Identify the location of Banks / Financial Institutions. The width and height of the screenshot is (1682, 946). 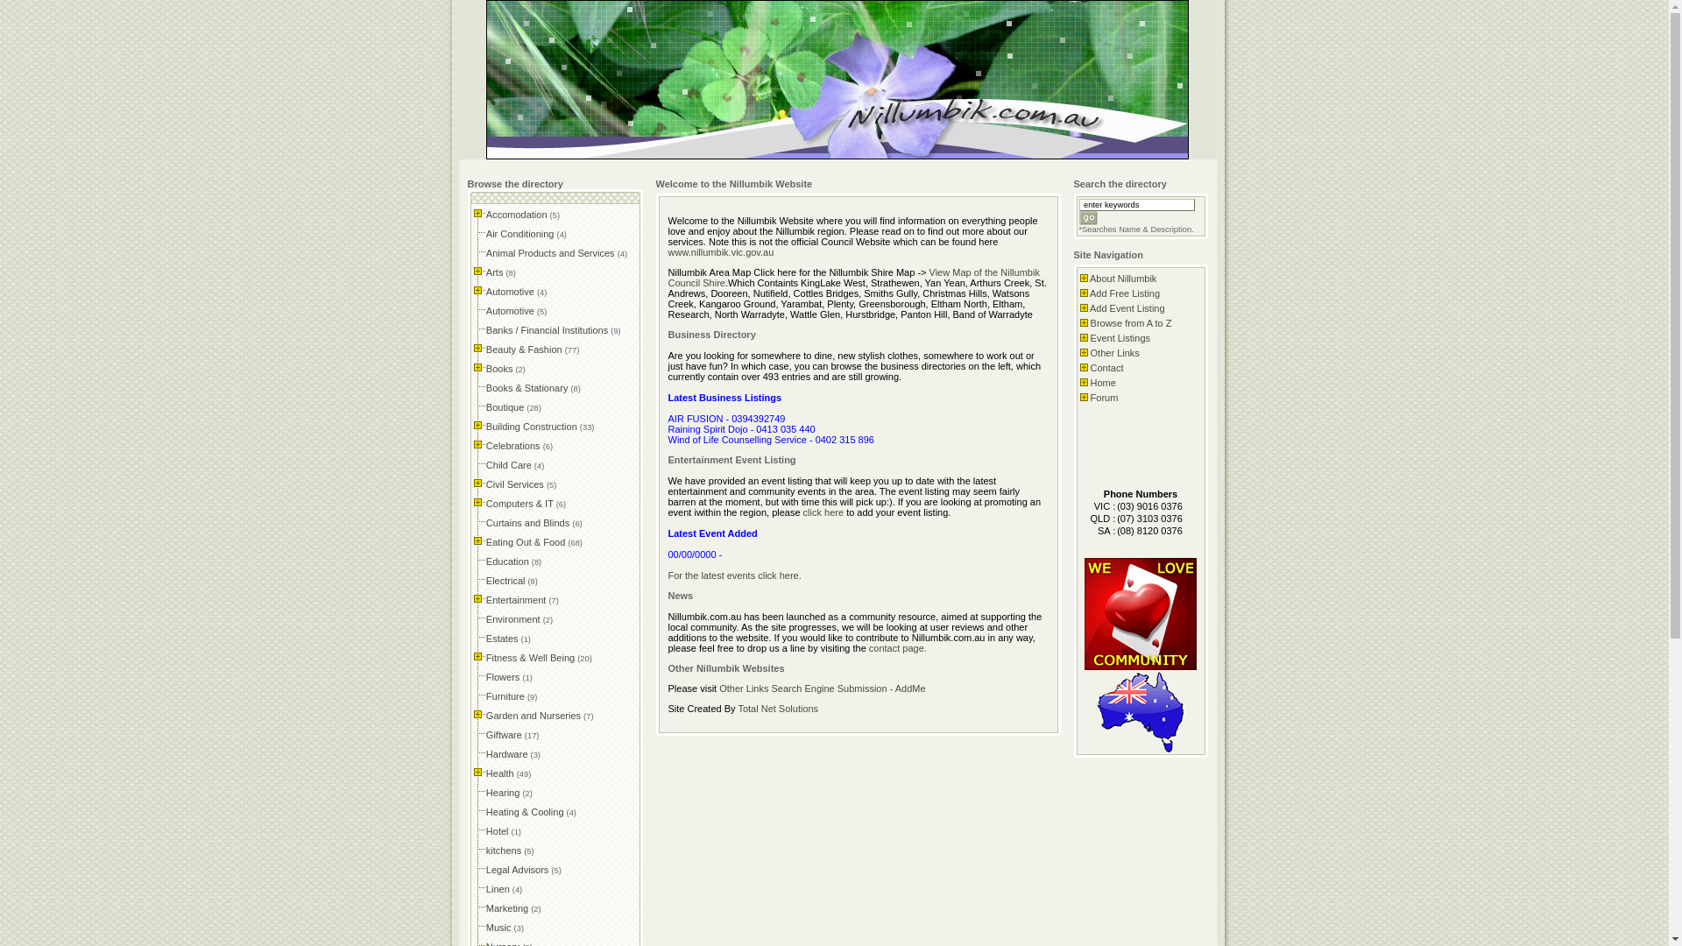
(548, 330).